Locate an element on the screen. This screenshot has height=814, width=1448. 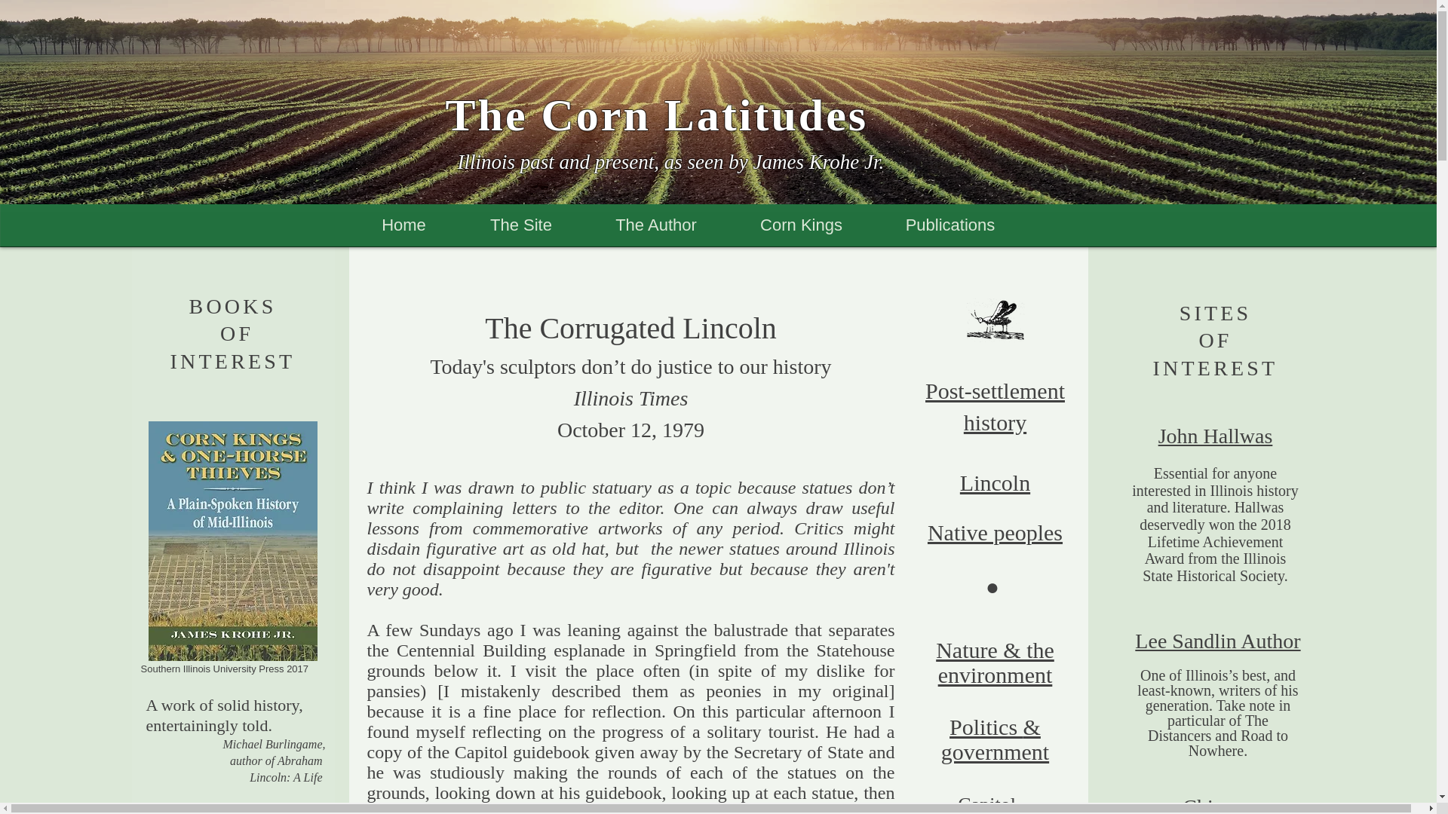
The Author is located at coordinates (656, 225).